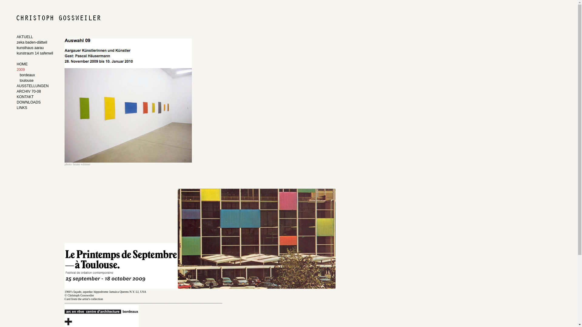 The image size is (582, 327). Describe the element at coordinates (36, 65) in the screenshot. I see `HOME` at that location.